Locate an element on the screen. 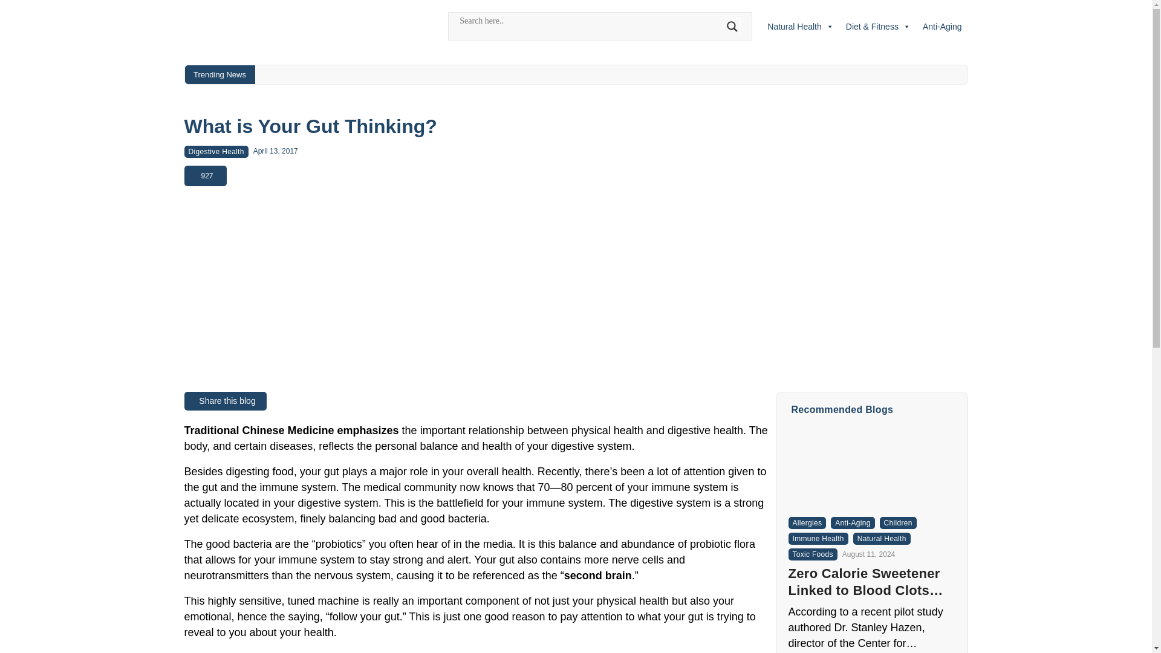 The width and height of the screenshot is (1161, 653). Allergies is located at coordinates (807, 522).